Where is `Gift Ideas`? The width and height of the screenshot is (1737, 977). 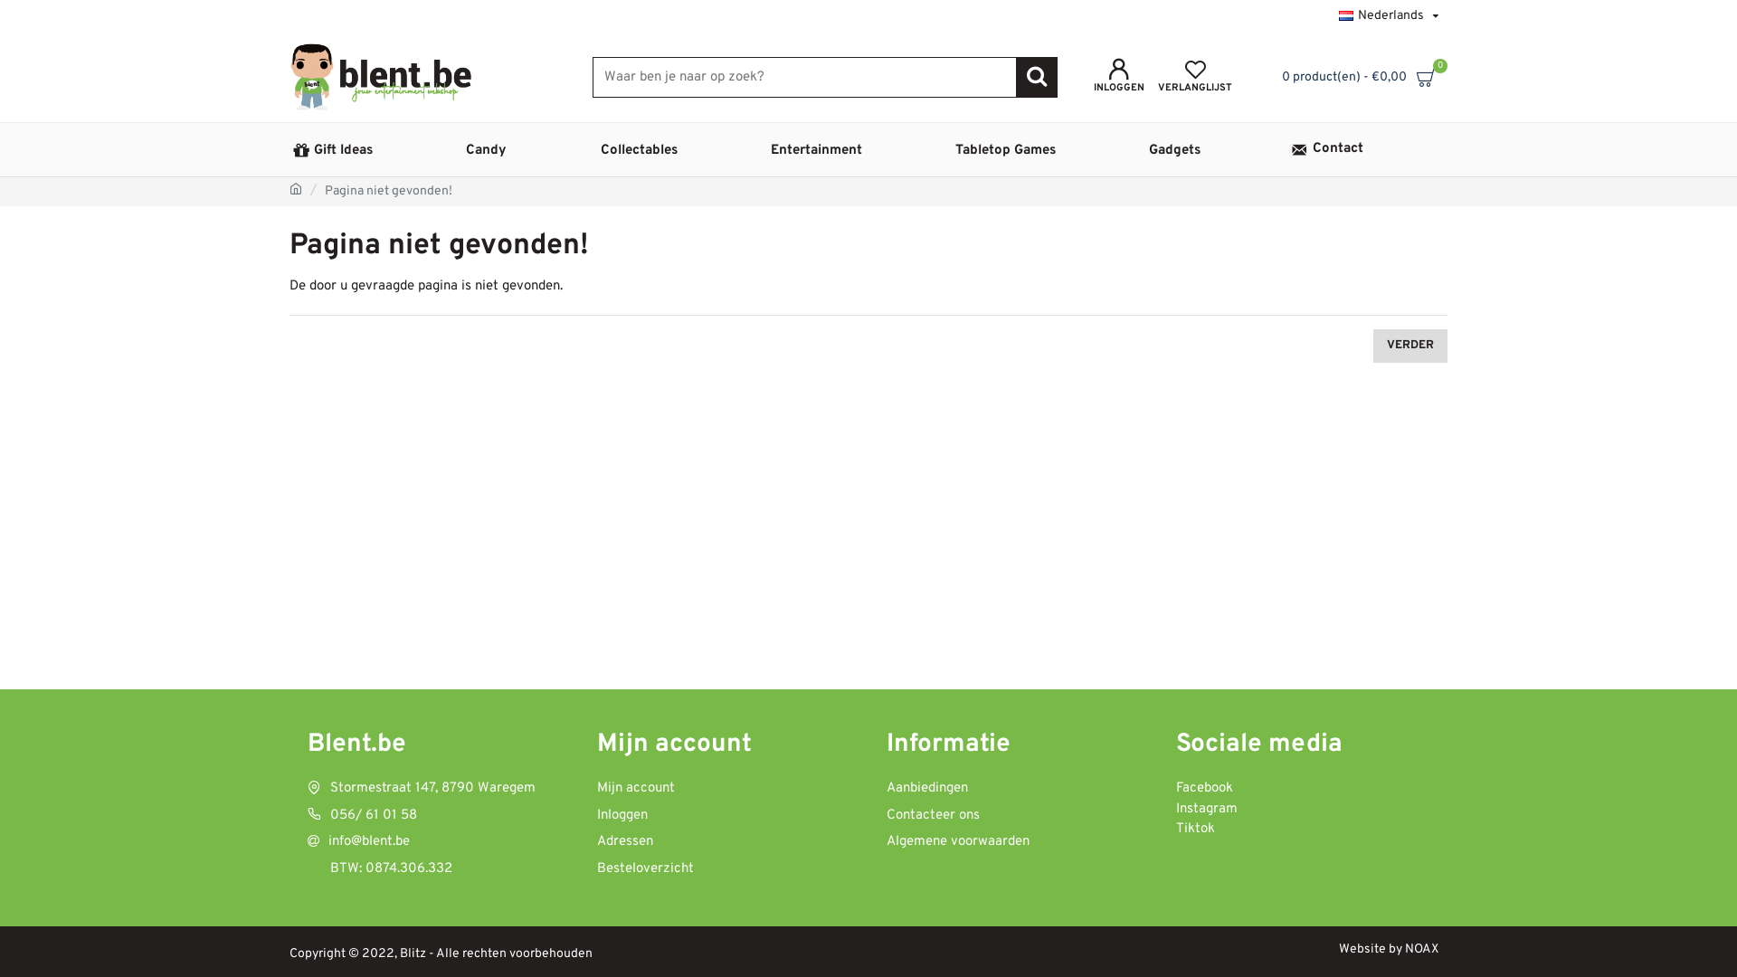 Gift Ideas is located at coordinates (375, 149).